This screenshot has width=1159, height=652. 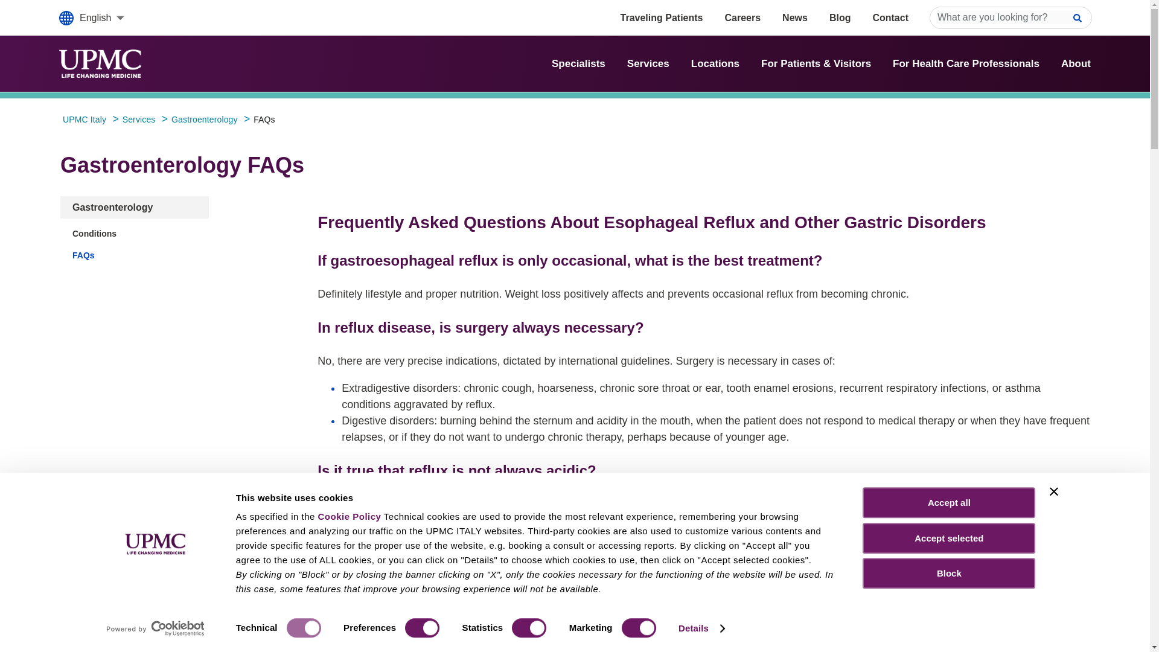 I want to click on Cookie Policy, so click(x=349, y=516).